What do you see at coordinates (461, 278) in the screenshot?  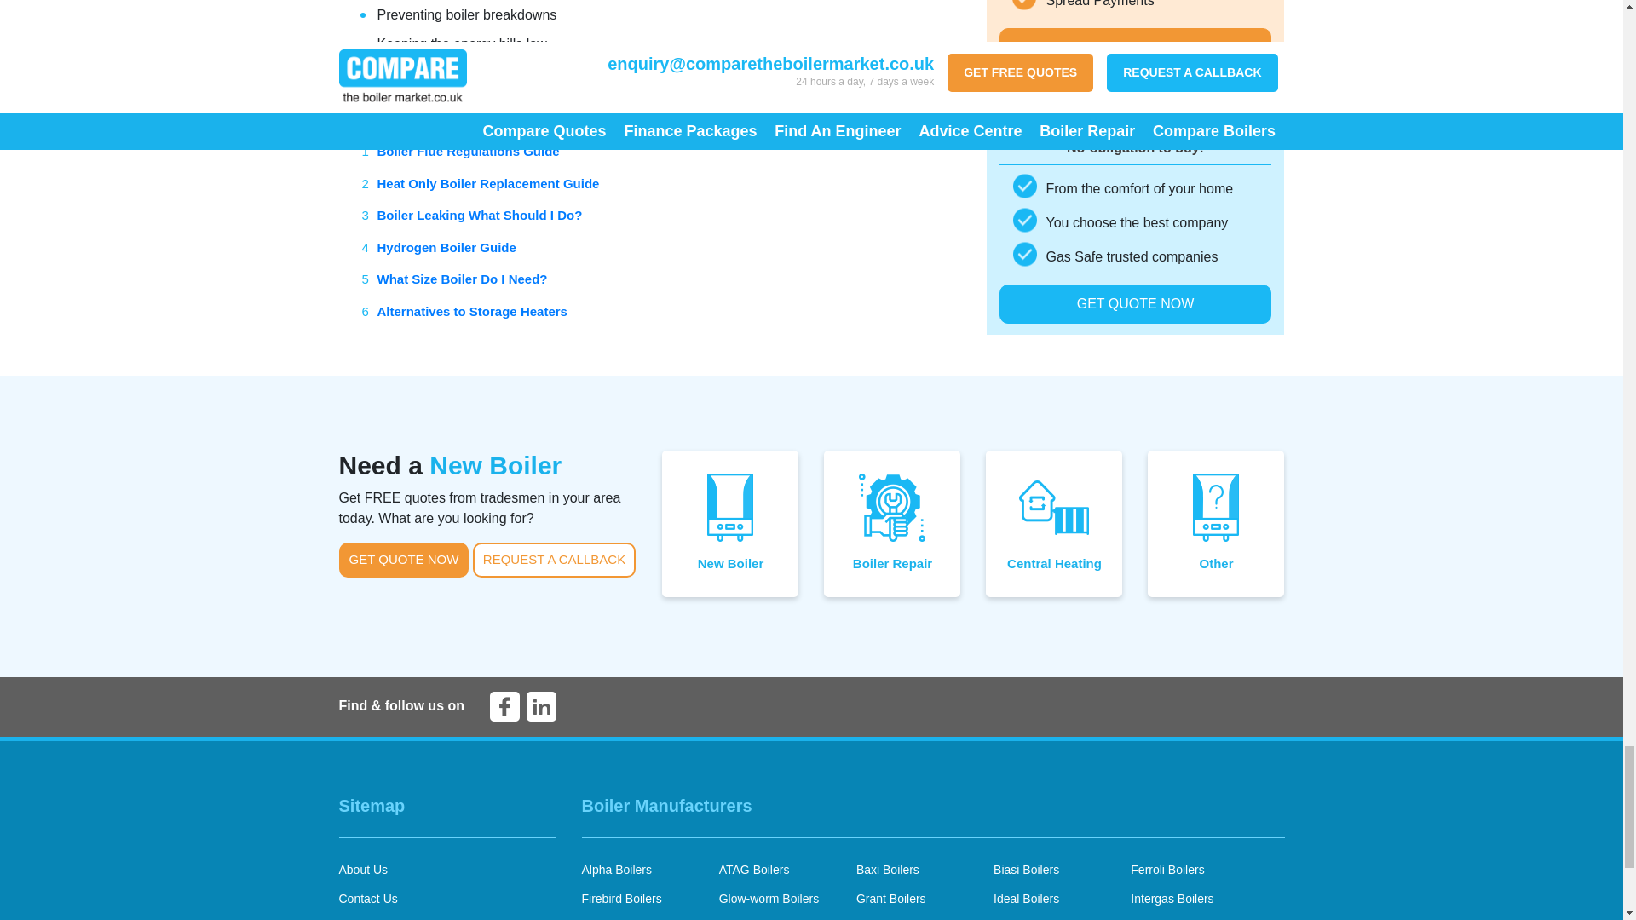 I see `What Size Boiler Do I Need?` at bounding box center [461, 278].